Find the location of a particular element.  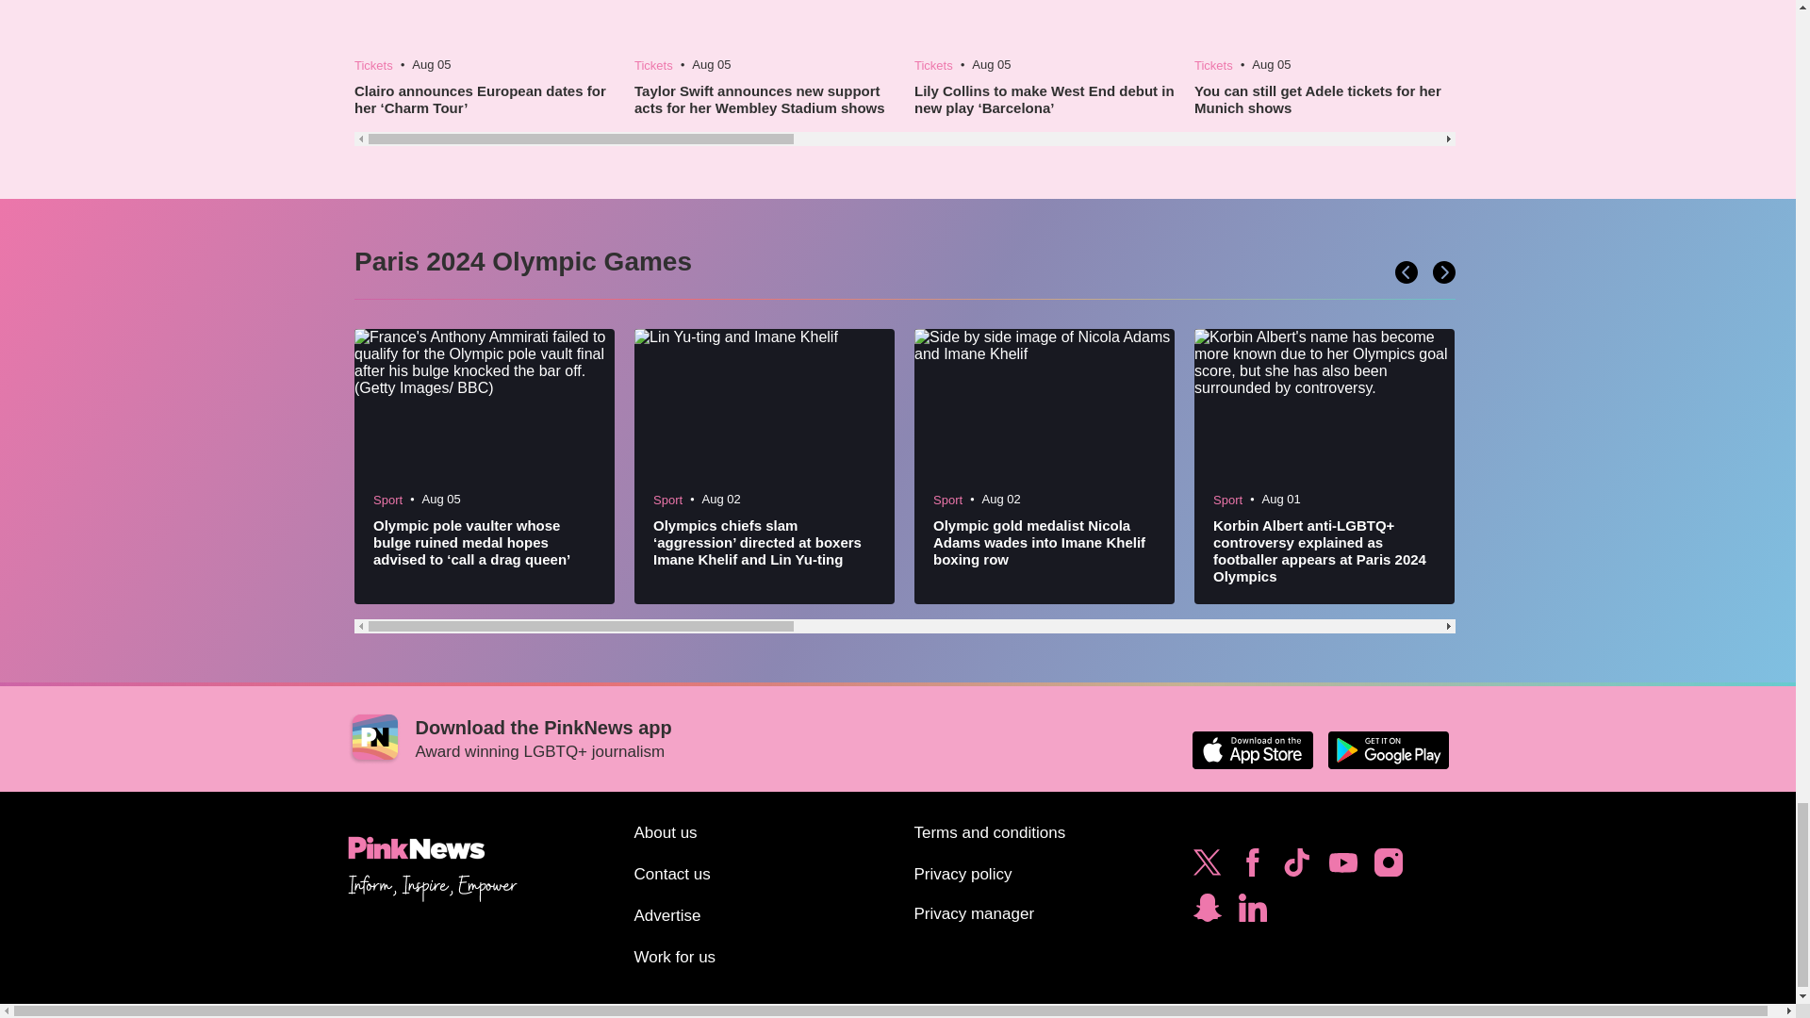

Follow PinkNews on TikTok is located at coordinates (1296, 867).